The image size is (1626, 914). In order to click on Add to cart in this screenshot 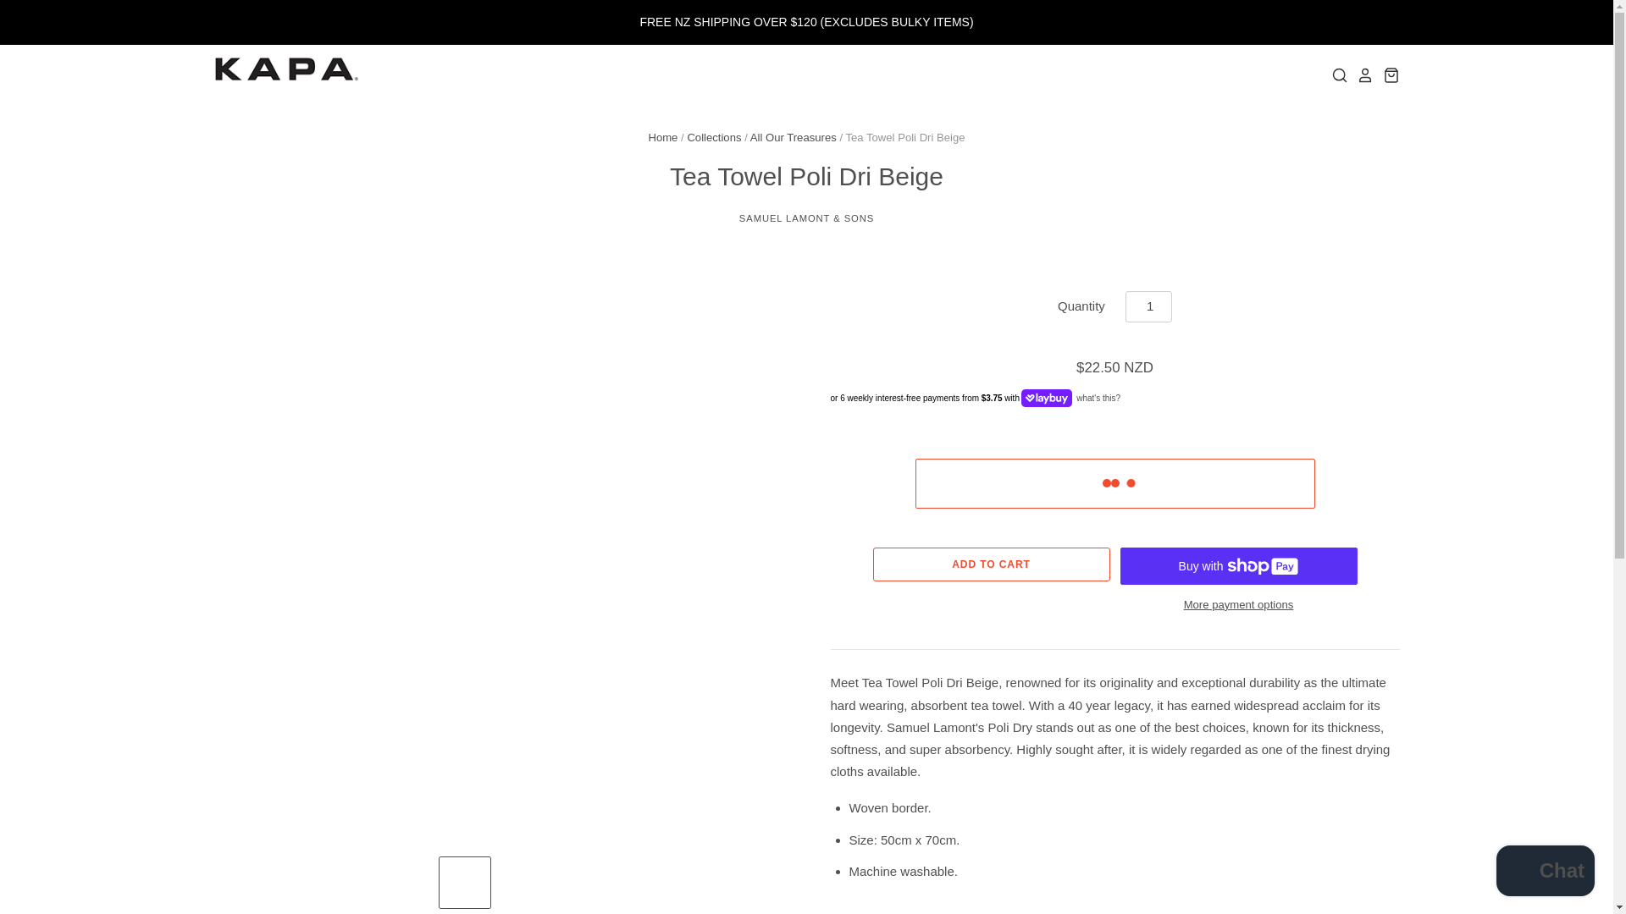, I will do `click(990, 564)`.